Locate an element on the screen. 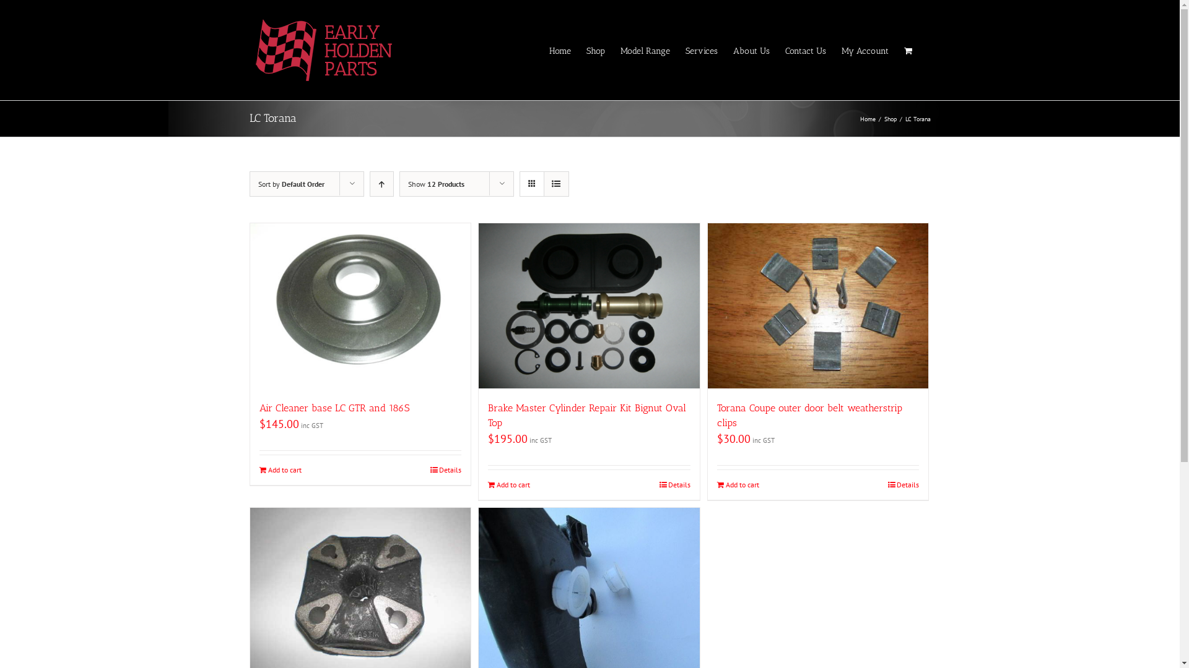 The image size is (1189, 668). Air Cleaner base LC GTR and 186S is located at coordinates (334, 408).